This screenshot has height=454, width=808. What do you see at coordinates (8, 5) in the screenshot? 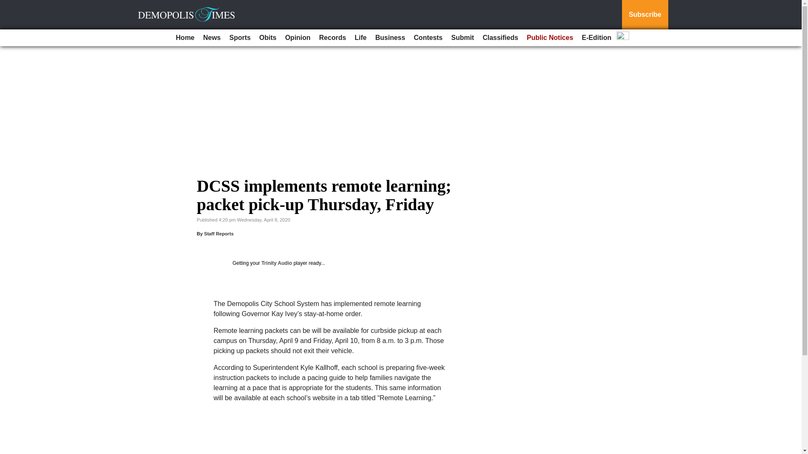
I see `Go` at bounding box center [8, 5].